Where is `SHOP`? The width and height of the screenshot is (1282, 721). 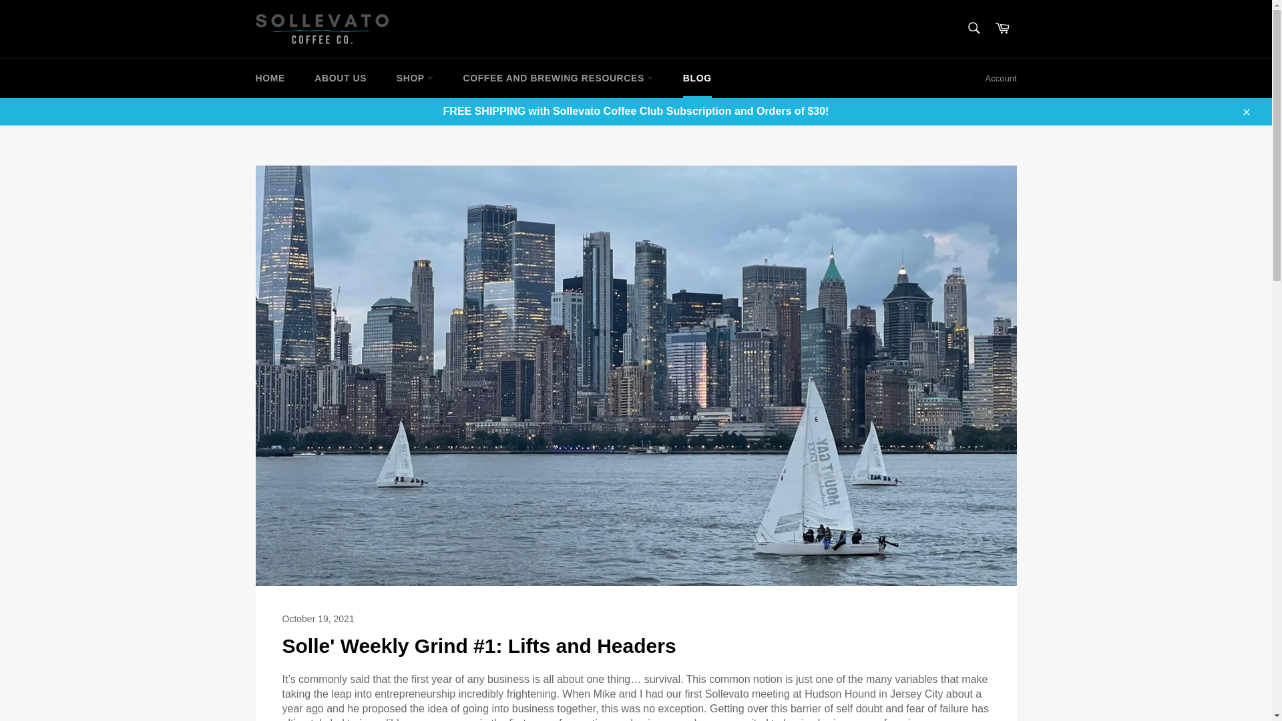
SHOP is located at coordinates (415, 77).